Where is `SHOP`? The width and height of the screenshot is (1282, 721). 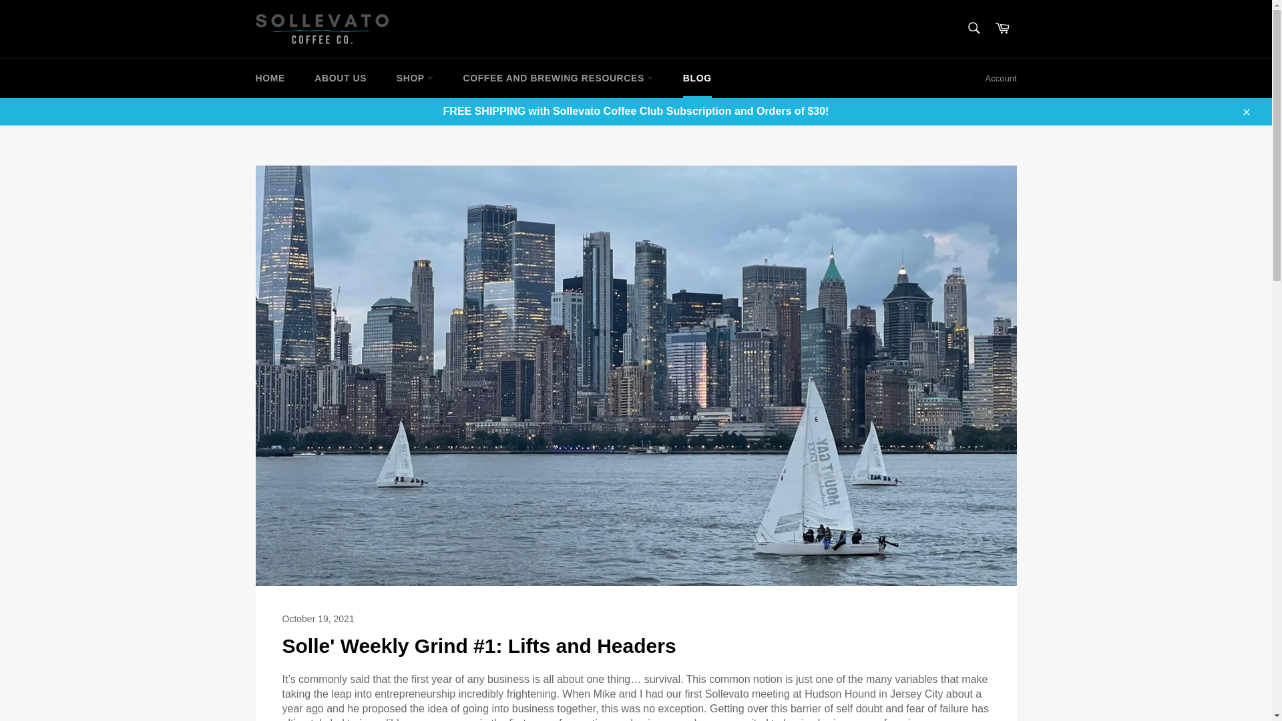
SHOP is located at coordinates (415, 77).